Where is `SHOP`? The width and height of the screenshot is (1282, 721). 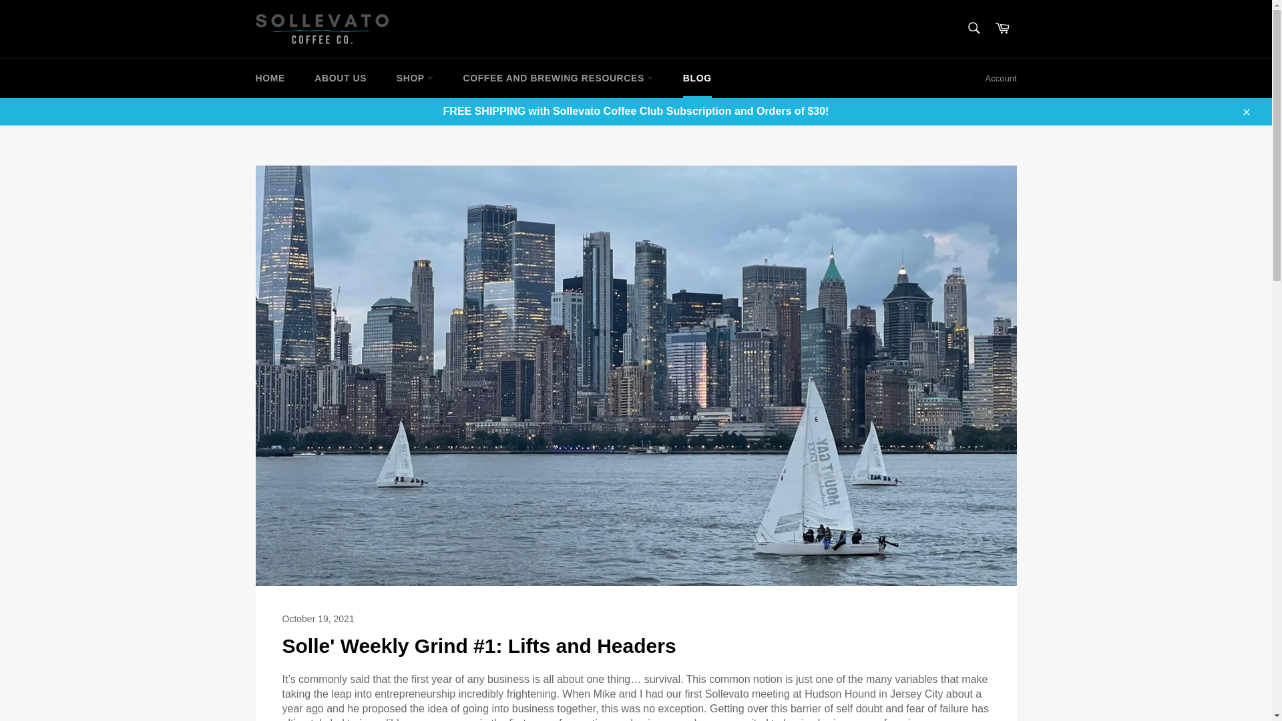
SHOP is located at coordinates (415, 77).